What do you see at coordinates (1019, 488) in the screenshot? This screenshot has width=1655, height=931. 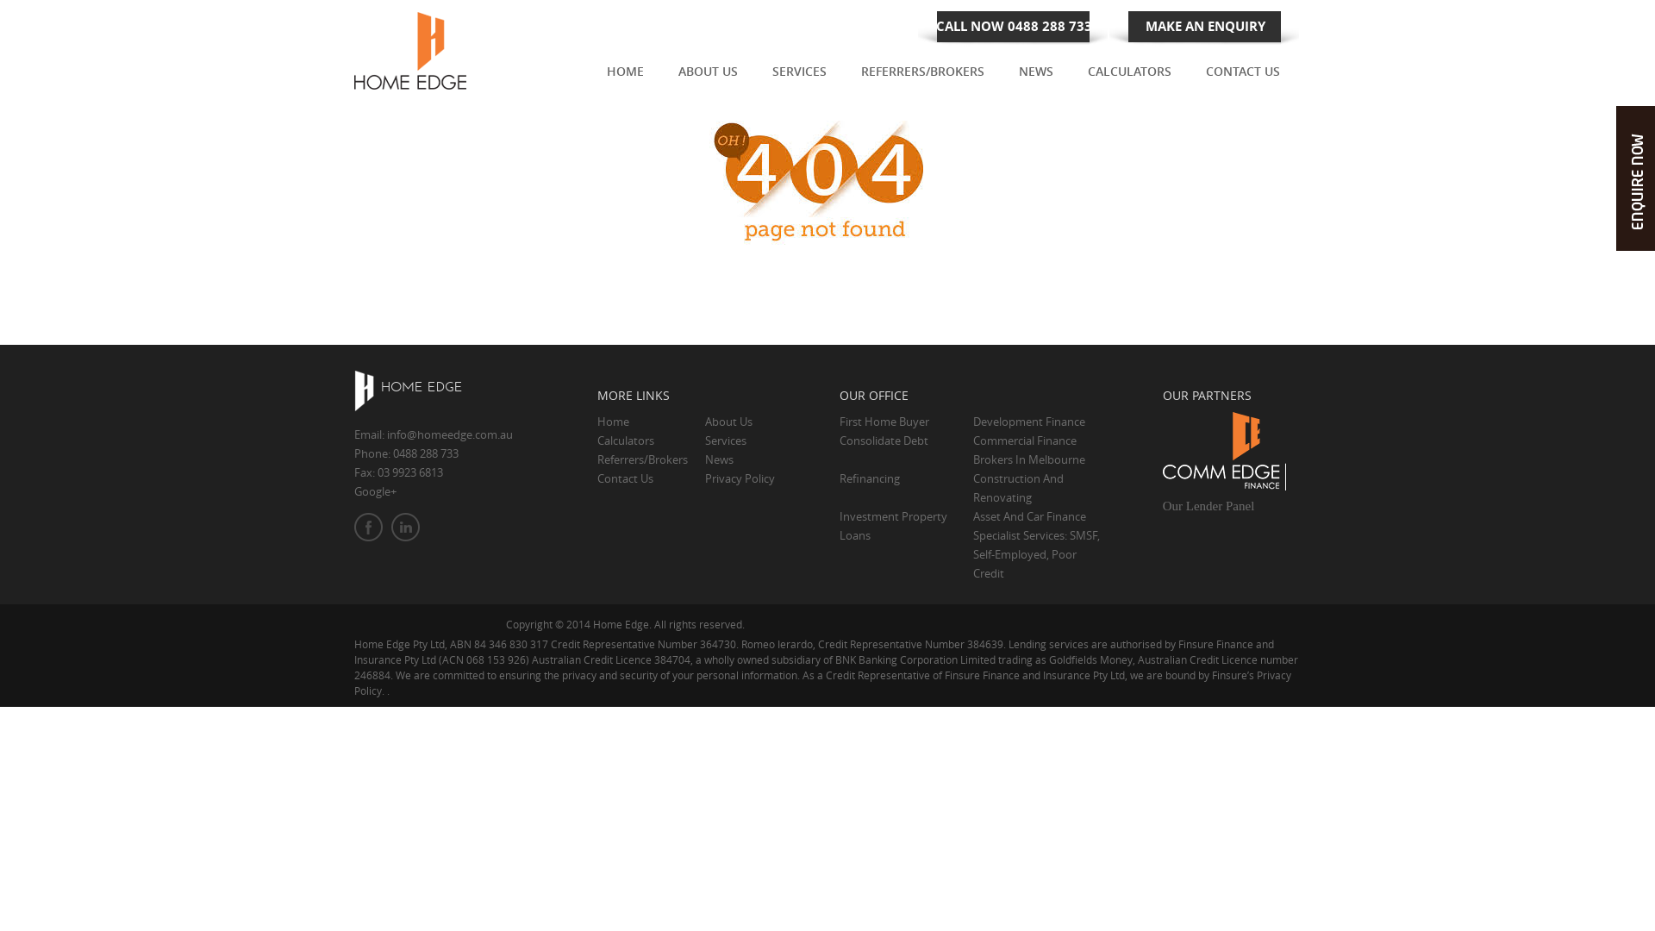 I see `Construction And Renovating` at bounding box center [1019, 488].